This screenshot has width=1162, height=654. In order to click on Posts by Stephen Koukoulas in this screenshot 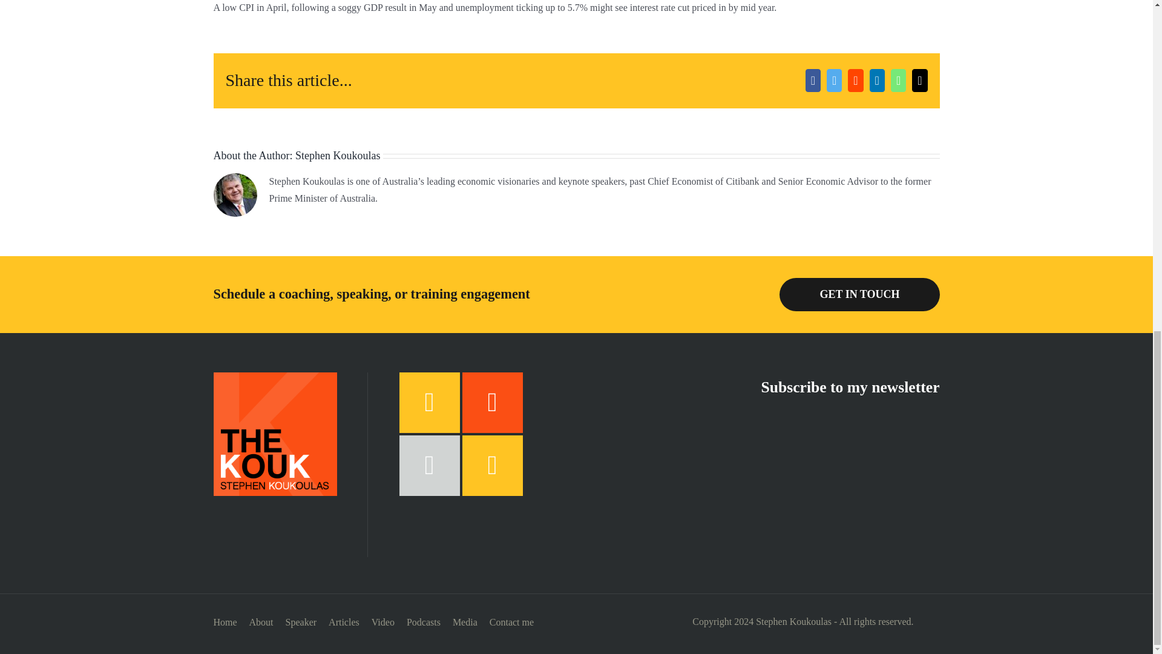, I will do `click(337, 155)`.